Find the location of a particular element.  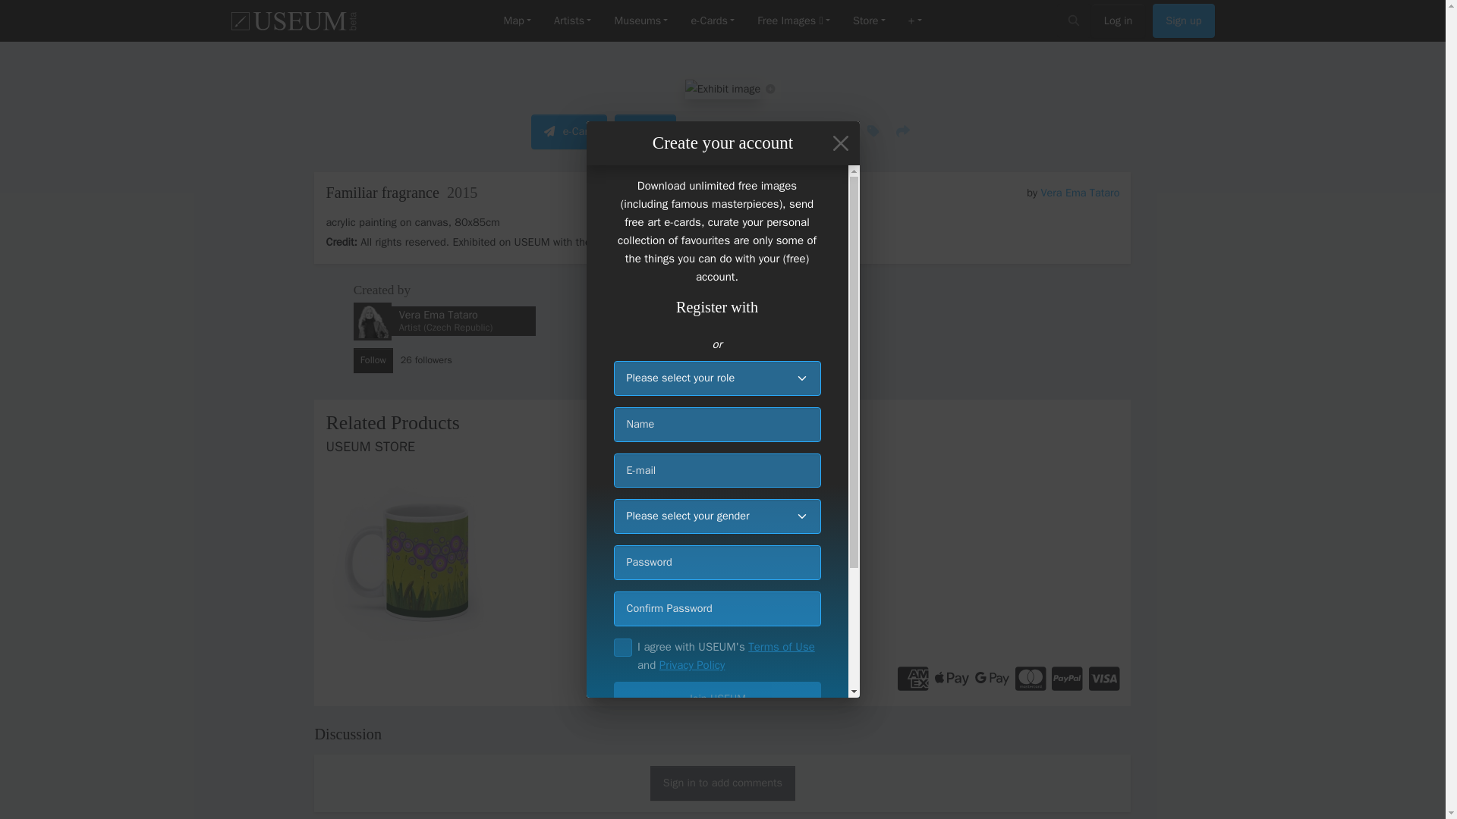

Map is located at coordinates (517, 21).